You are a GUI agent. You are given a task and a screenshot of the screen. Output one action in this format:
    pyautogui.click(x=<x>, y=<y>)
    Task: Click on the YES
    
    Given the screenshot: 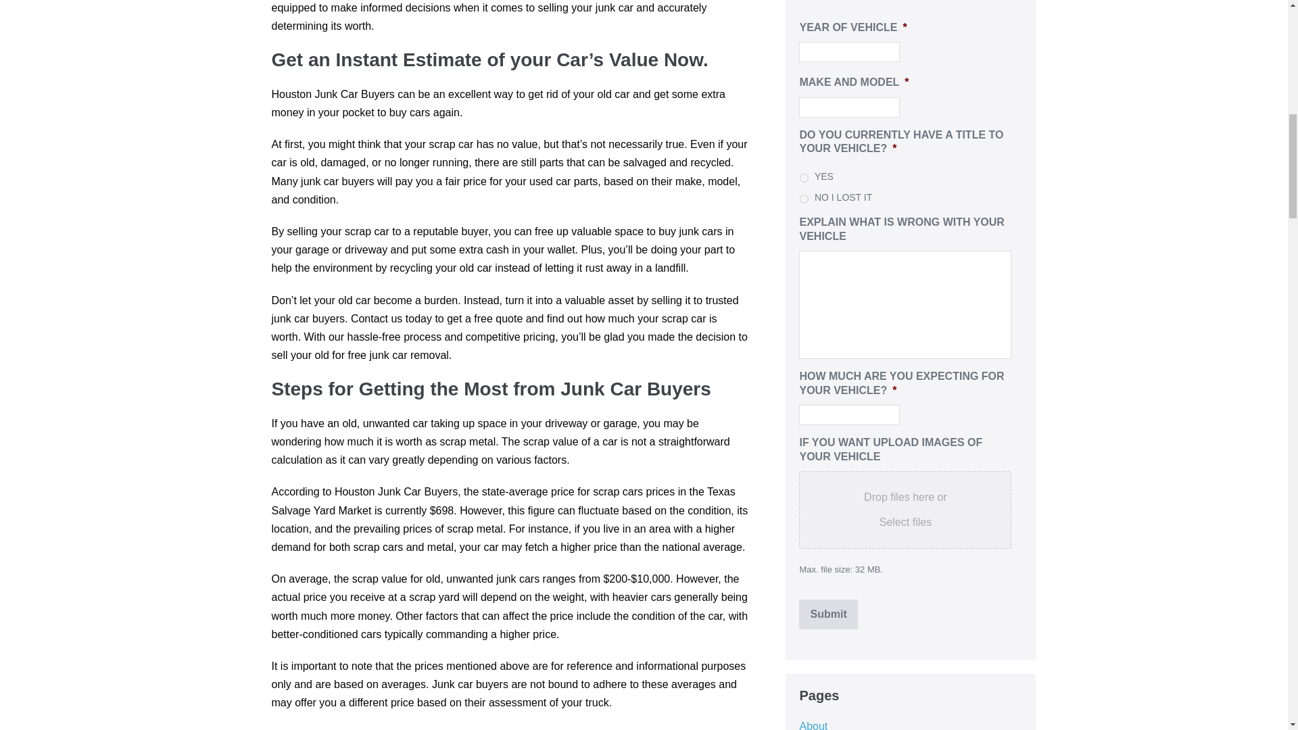 What is the action you would take?
    pyautogui.click(x=804, y=178)
    